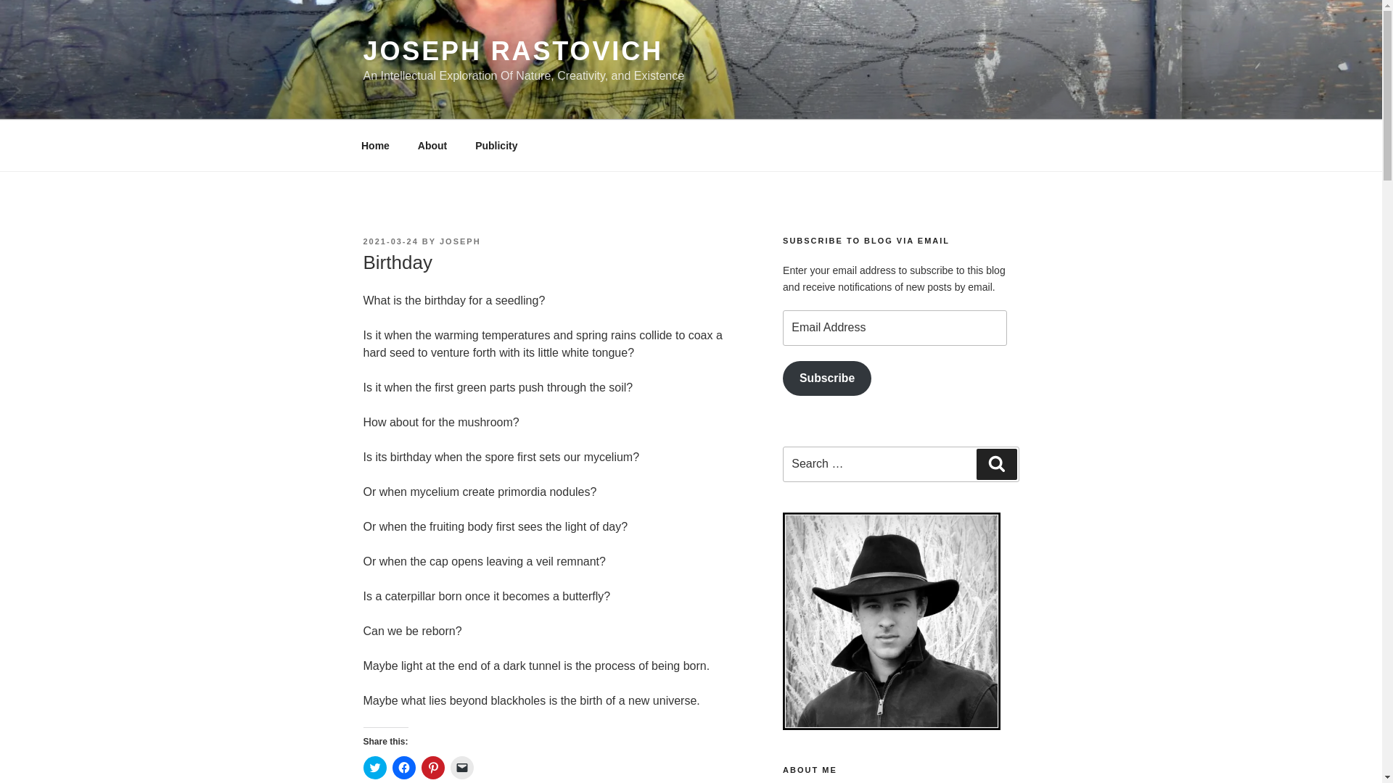  What do you see at coordinates (390, 241) in the screenshot?
I see `2021-03-24` at bounding box center [390, 241].